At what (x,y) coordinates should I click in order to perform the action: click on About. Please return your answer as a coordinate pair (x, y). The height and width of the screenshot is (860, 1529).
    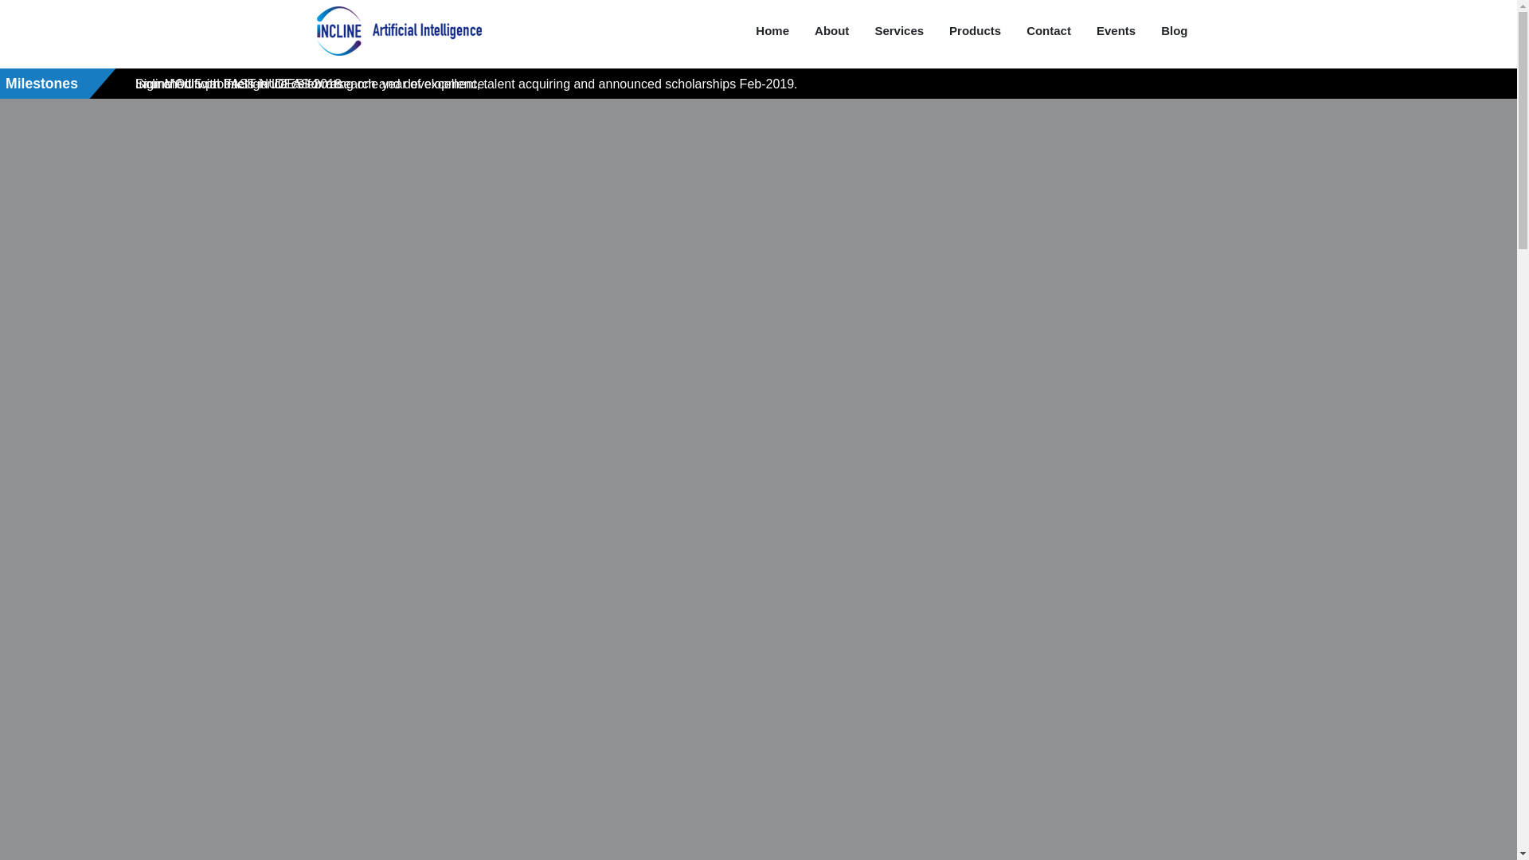
    Looking at the image, I should click on (831, 30).